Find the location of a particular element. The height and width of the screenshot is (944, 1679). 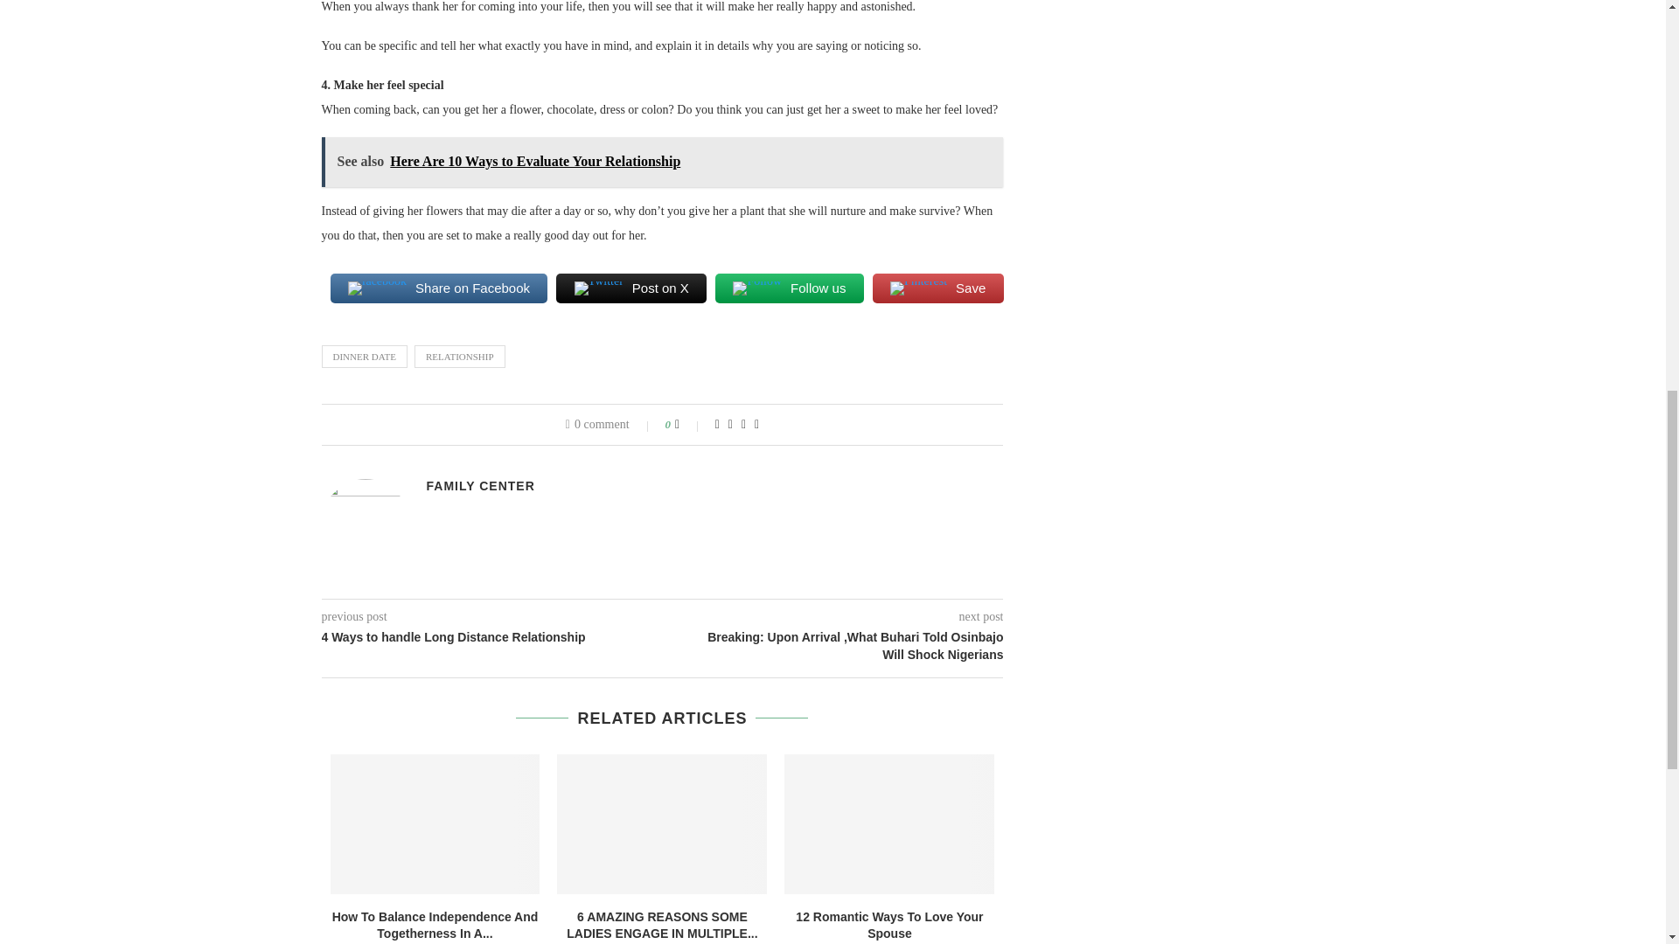

Like is located at coordinates (689, 425).